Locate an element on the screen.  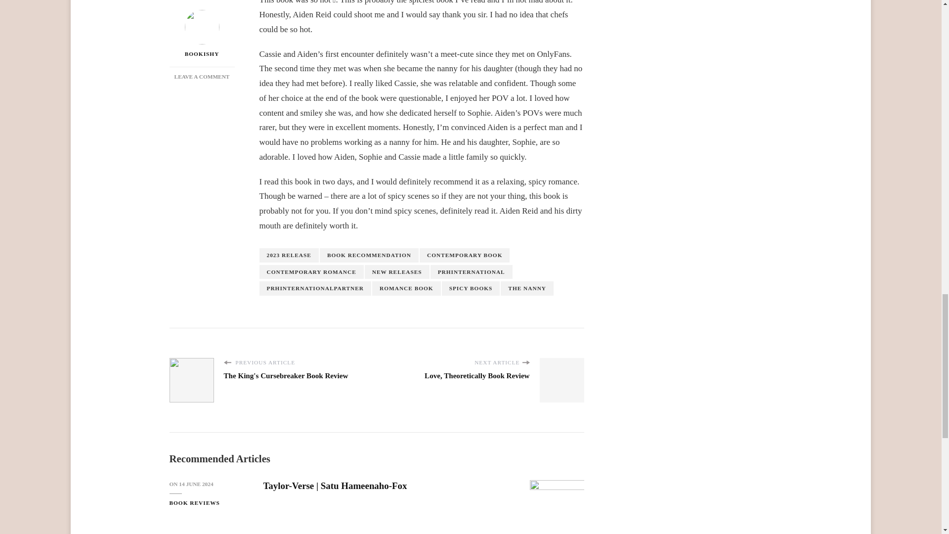
THE NANNY is located at coordinates (527, 289).